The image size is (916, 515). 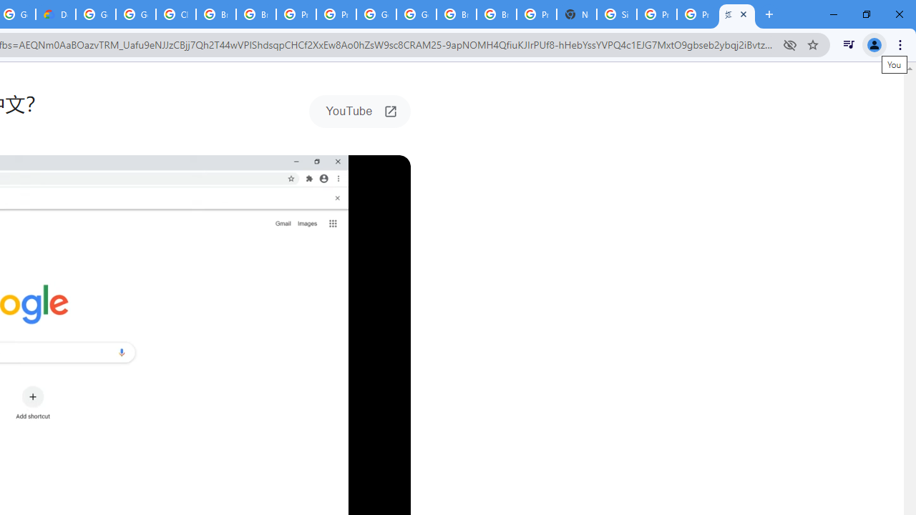 What do you see at coordinates (744, 14) in the screenshot?
I see `Close` at bounding box center [744, 14].